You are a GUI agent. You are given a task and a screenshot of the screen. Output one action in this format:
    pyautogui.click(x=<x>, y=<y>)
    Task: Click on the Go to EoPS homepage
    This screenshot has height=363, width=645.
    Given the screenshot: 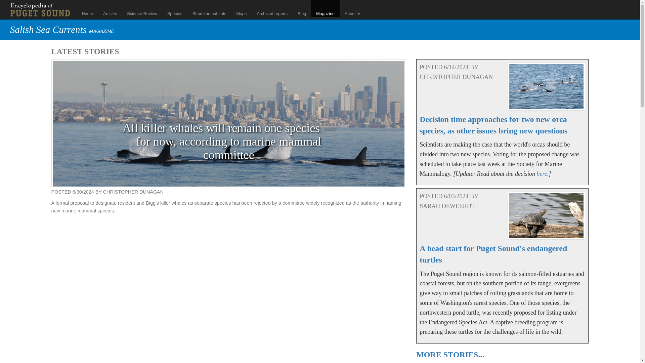 What is the action you would take?
    pyautogui.click(x=40, y=9)
    